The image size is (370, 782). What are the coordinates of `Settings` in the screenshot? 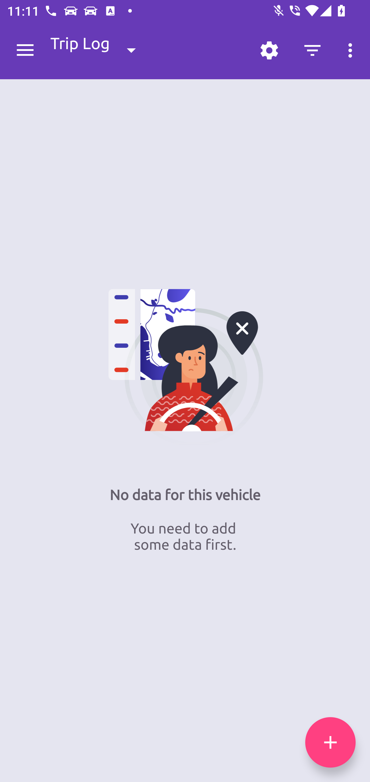 It's located at (269, 50).